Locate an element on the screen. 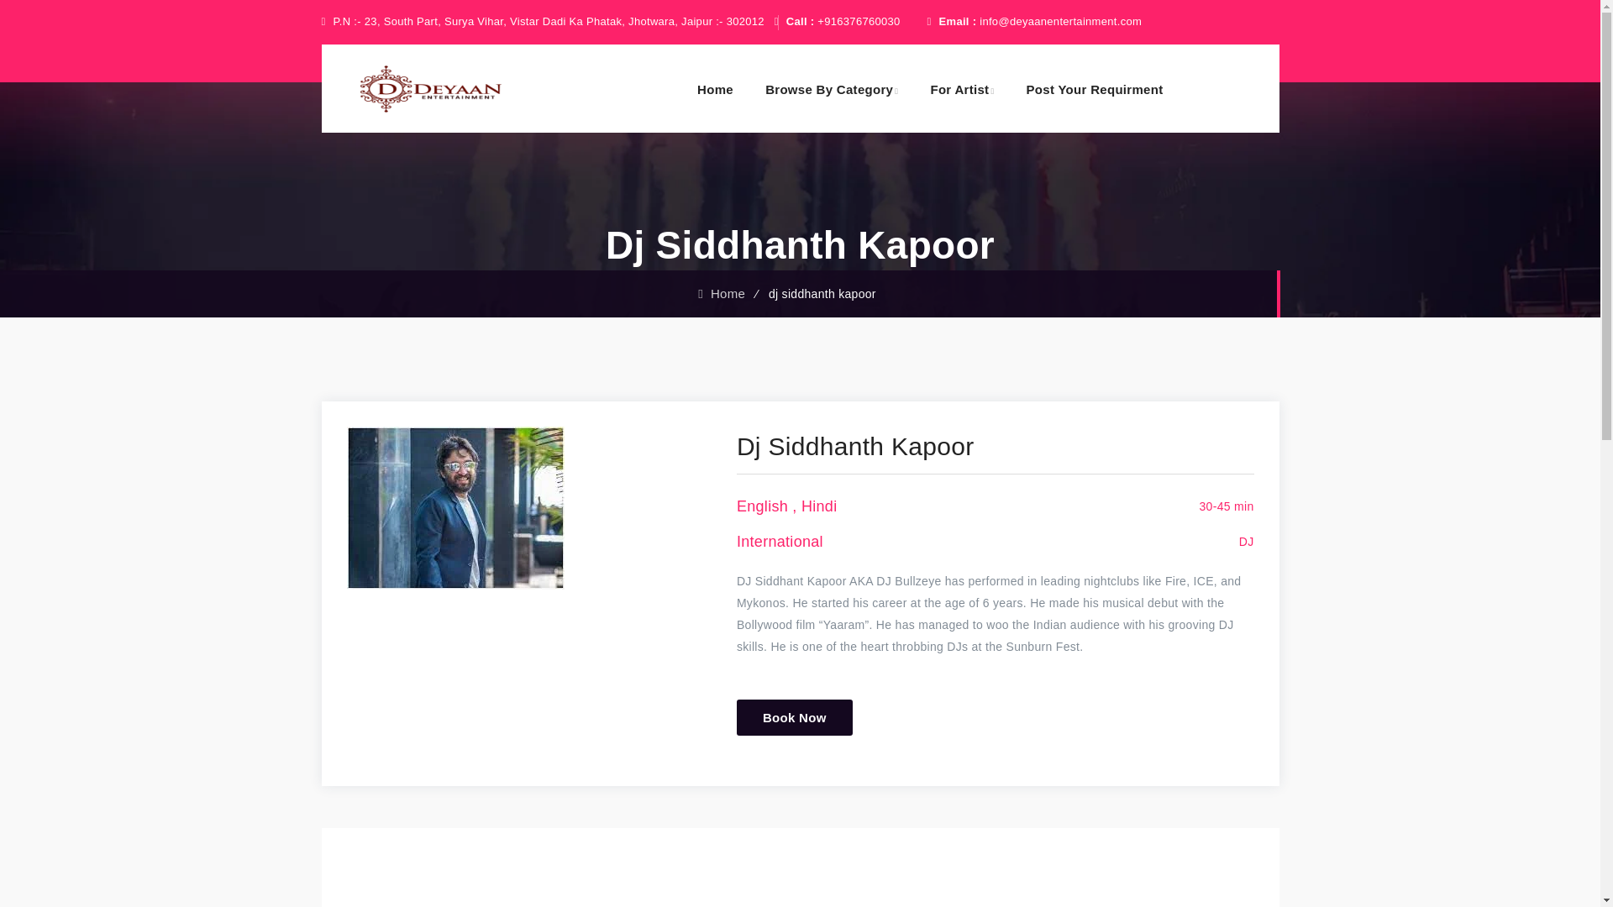 Image resolution: width=1613 pixels, height=907 pixels. Homepage is located at coordinates (722, 293).